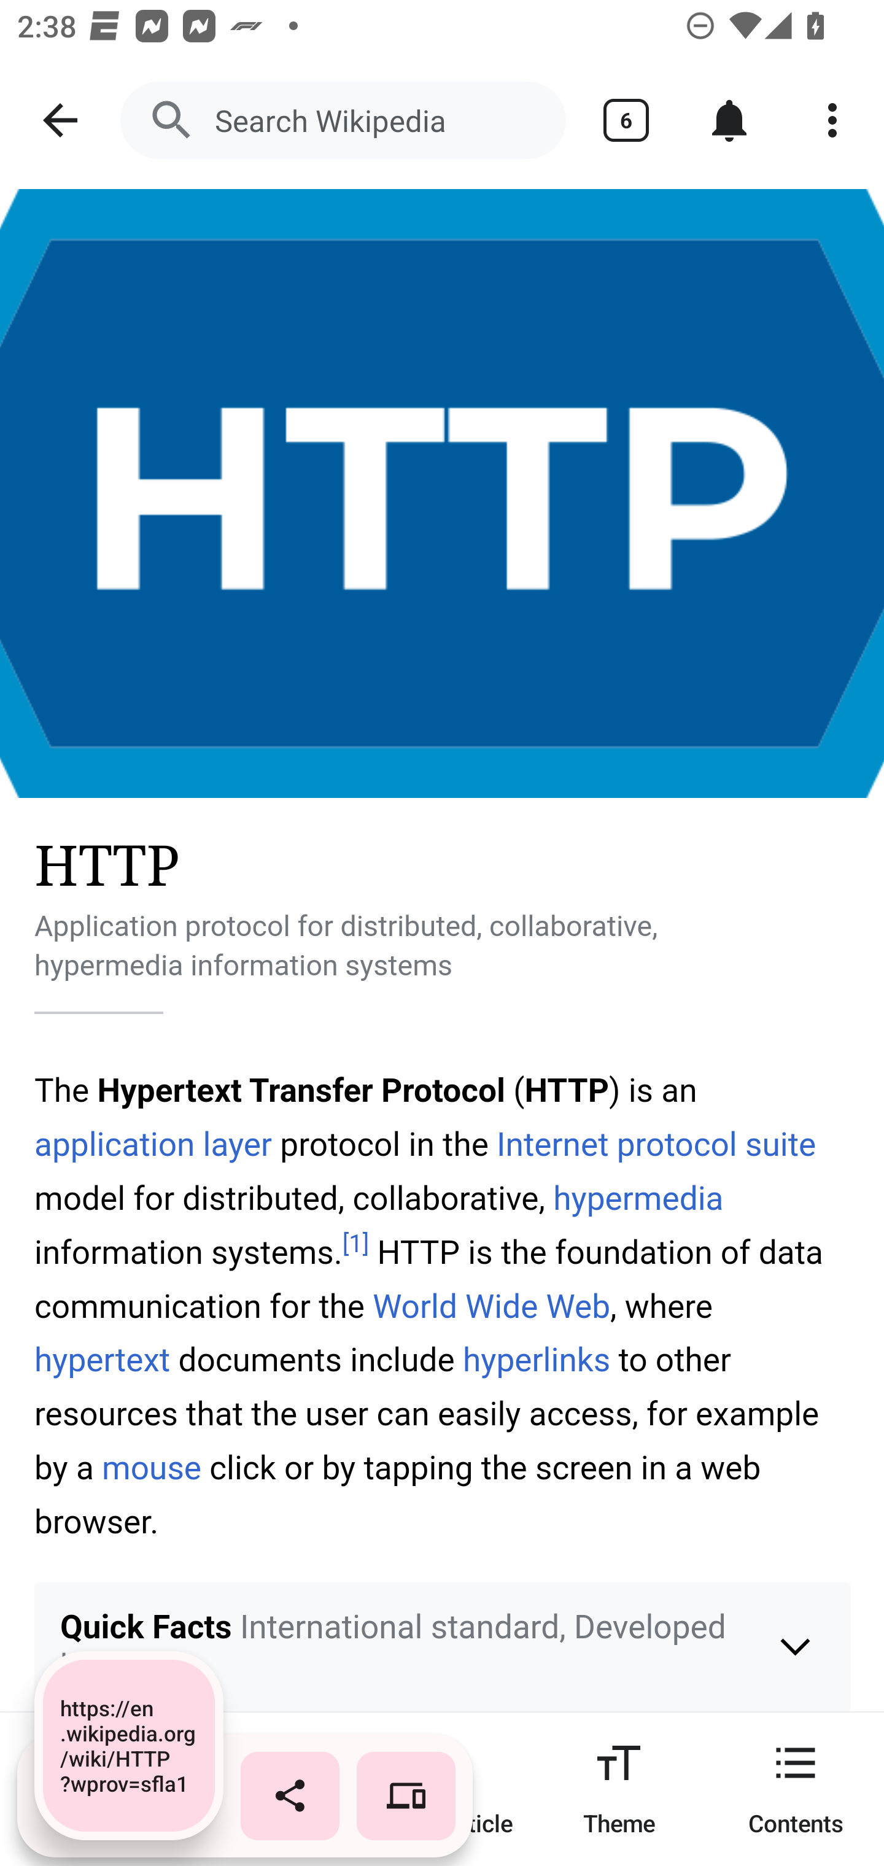 This screenshot has height=1866, width=884. I want to click on More options, so click(832, 120).